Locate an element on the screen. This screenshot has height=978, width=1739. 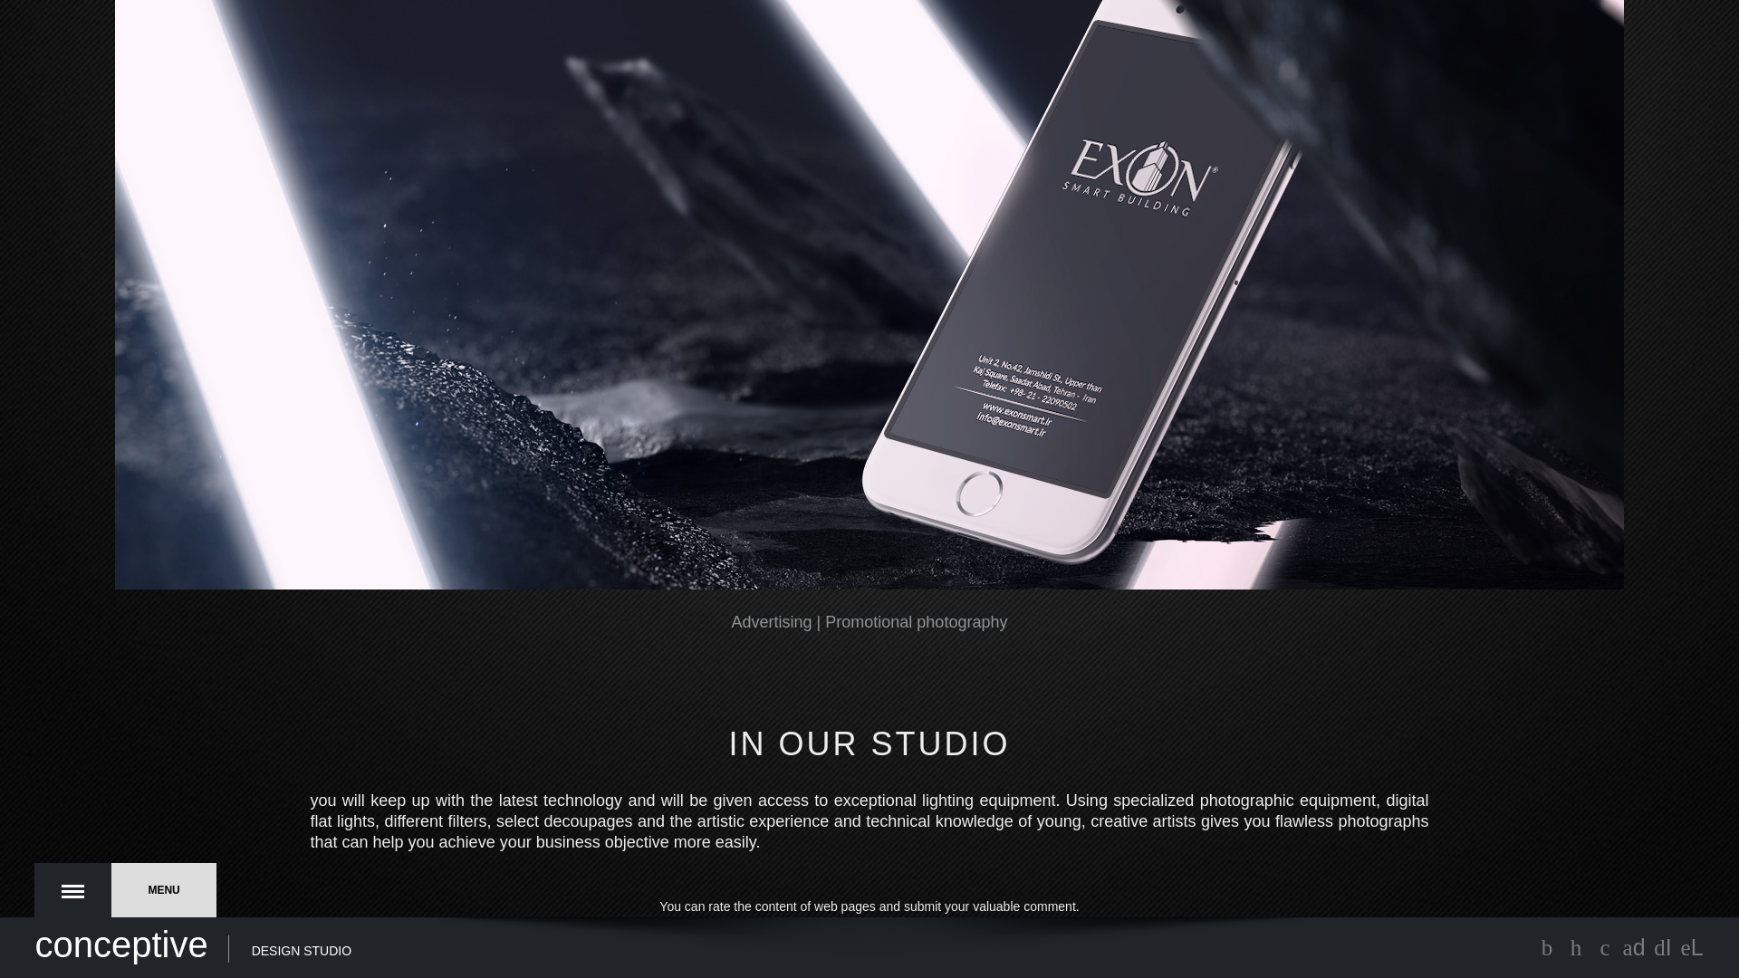
Advertising is located at coordinates (772, 621).